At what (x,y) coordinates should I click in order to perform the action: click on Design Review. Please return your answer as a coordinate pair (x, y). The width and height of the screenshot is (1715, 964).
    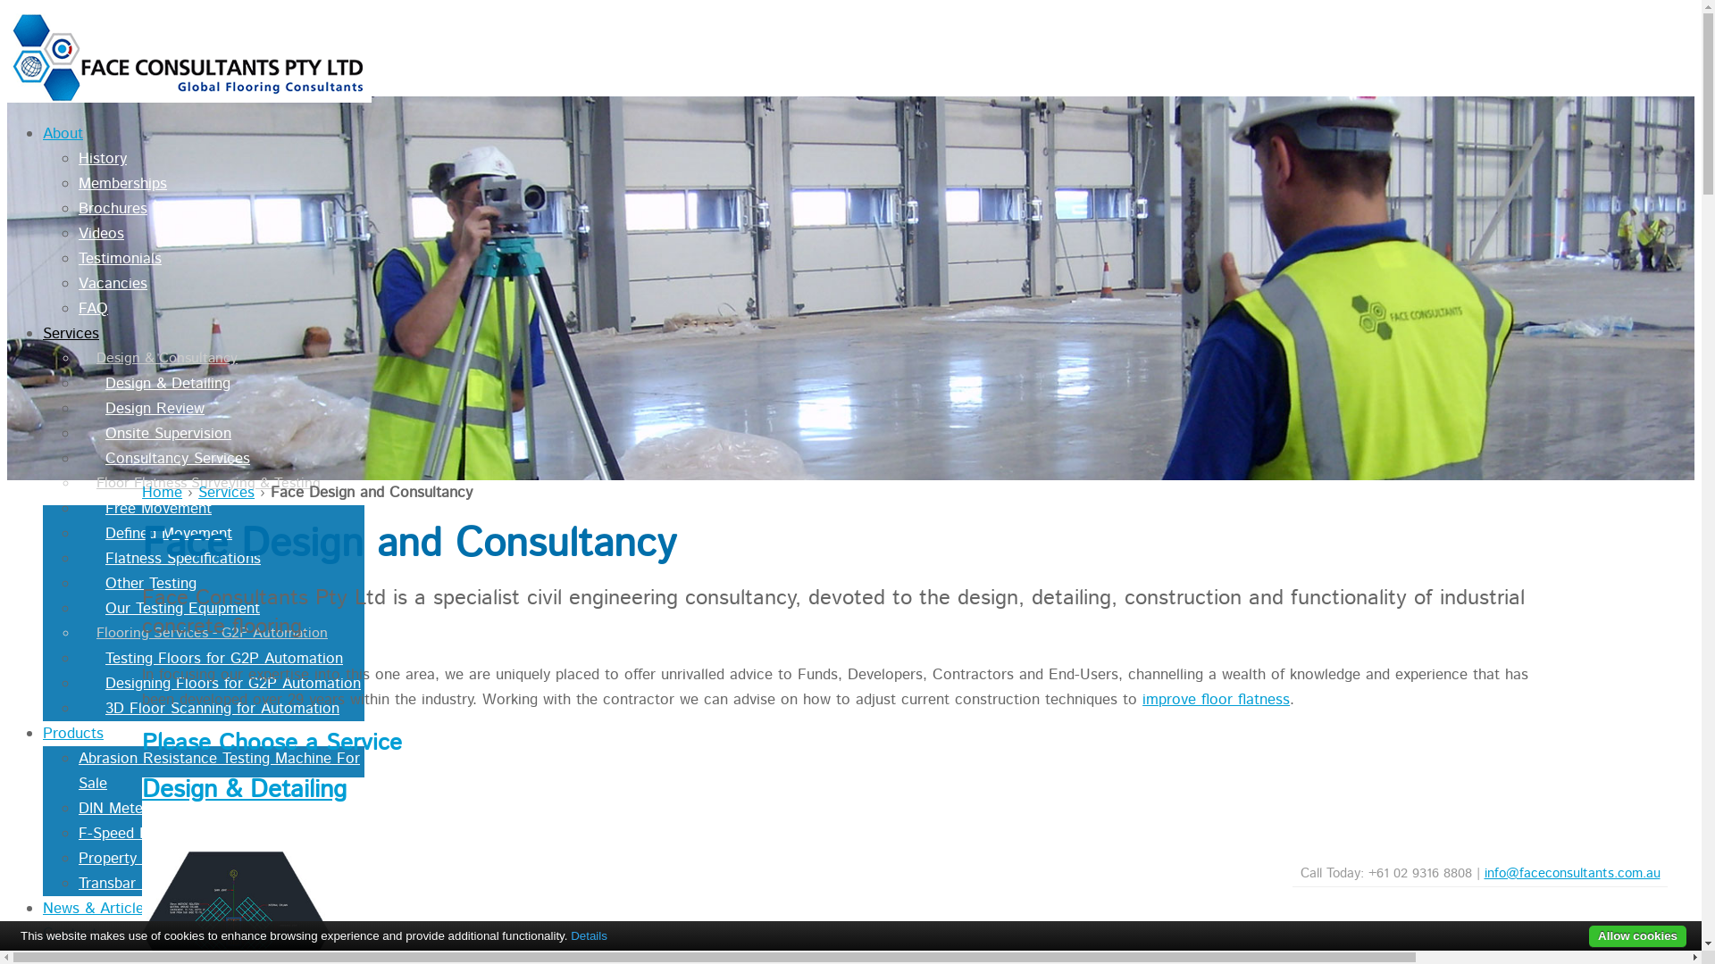
    Looking at the image, I should click on (141, 409).